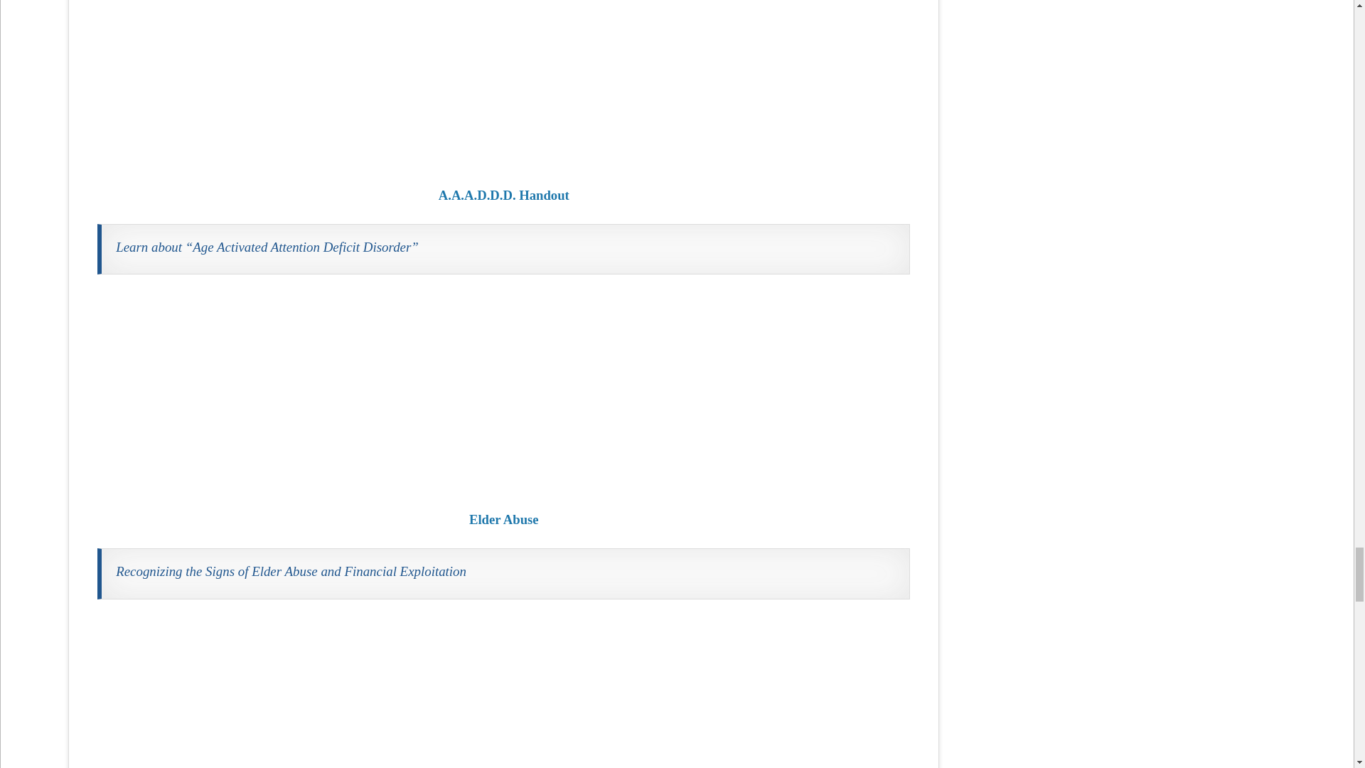 The image size is (1365, 768). What do you see at coordinates (503, 392) in the screenshot?
I see `Elder Abuse` at bounding box center [503, 392].